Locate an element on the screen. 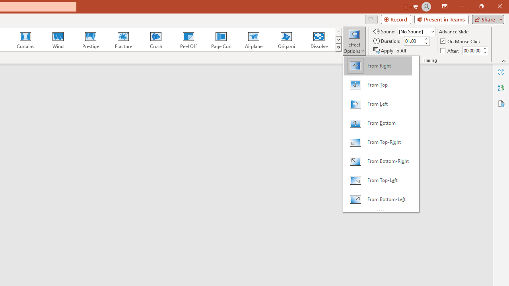  Sound is located at coordinates (416, 31).